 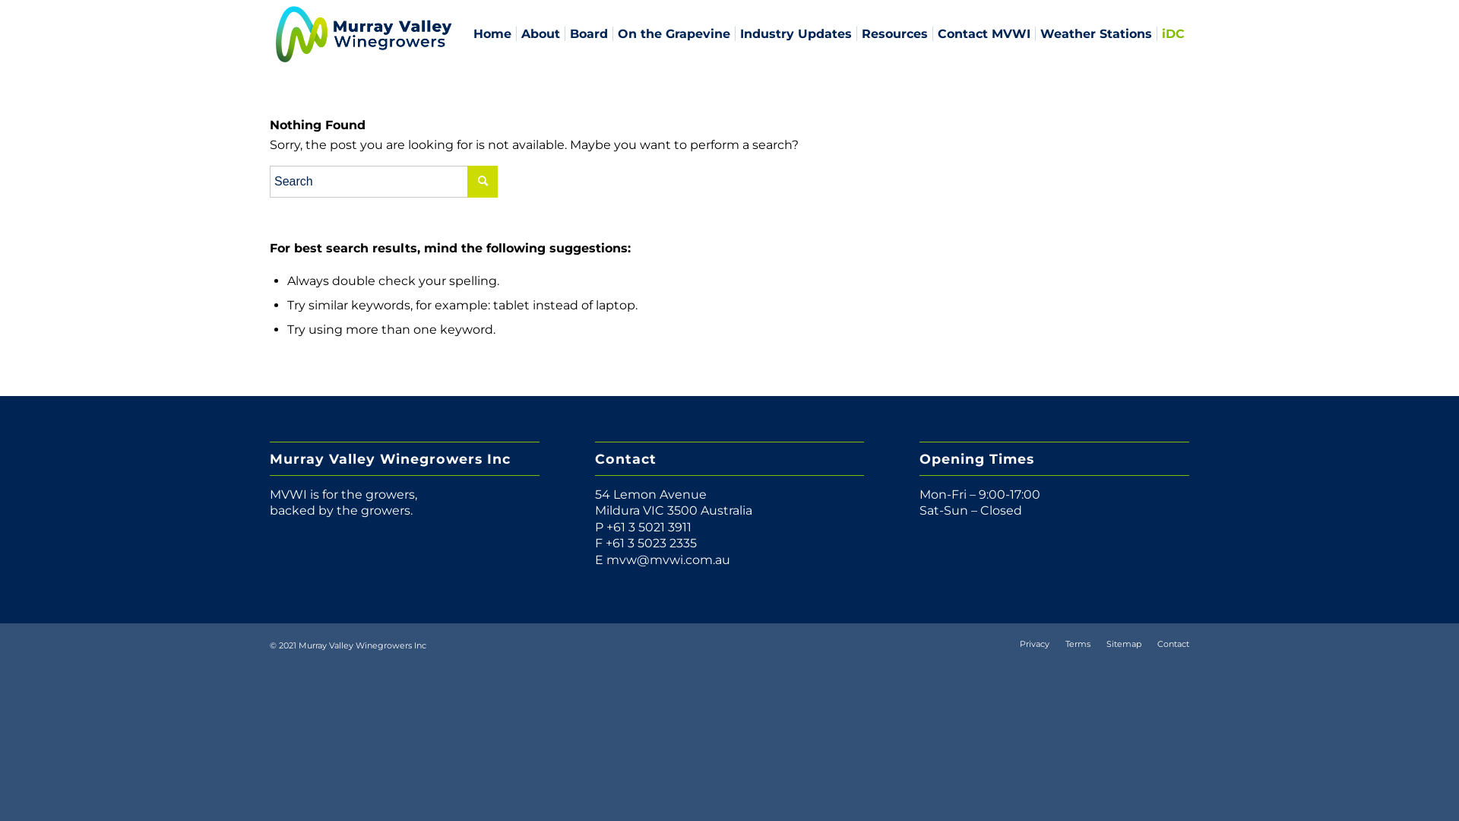 What do you see at coordinates (1035, 644) in the screenshot?
I see `Privacy` at bounding box center [1035, 644].